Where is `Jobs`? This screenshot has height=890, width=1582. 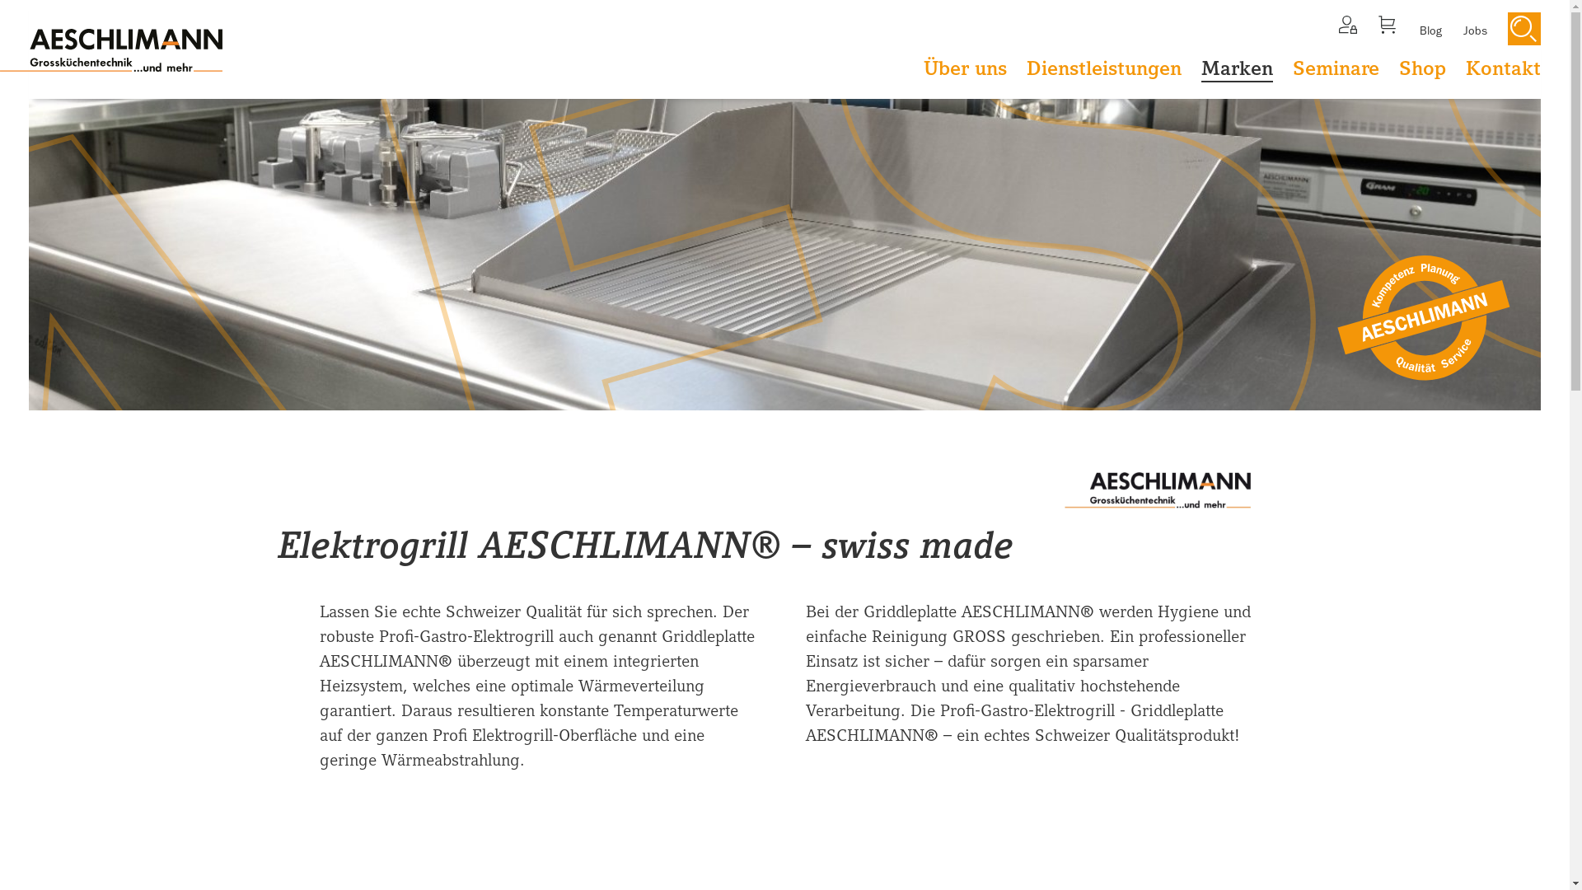 Jobs is located at coordinates (1485, 30).